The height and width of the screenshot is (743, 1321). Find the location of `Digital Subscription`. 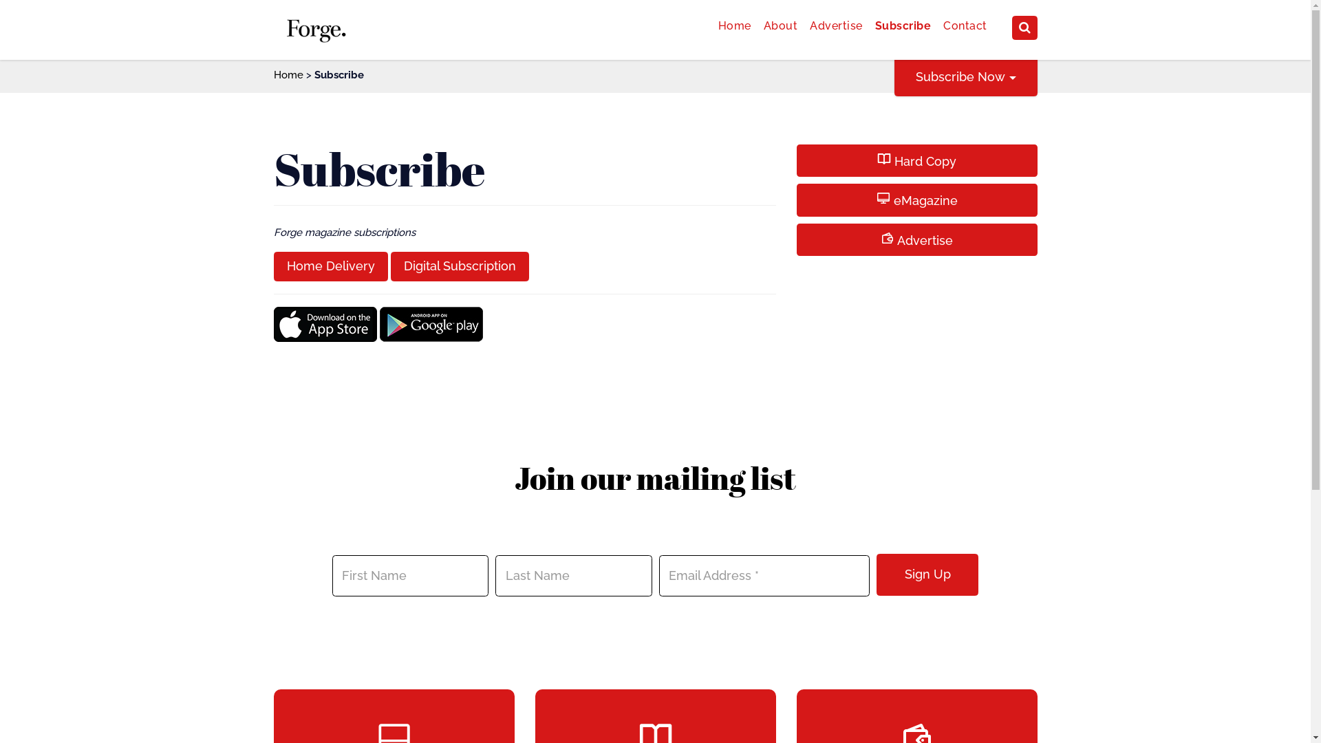

Digital Subscription is located at coordinates (460, 267).